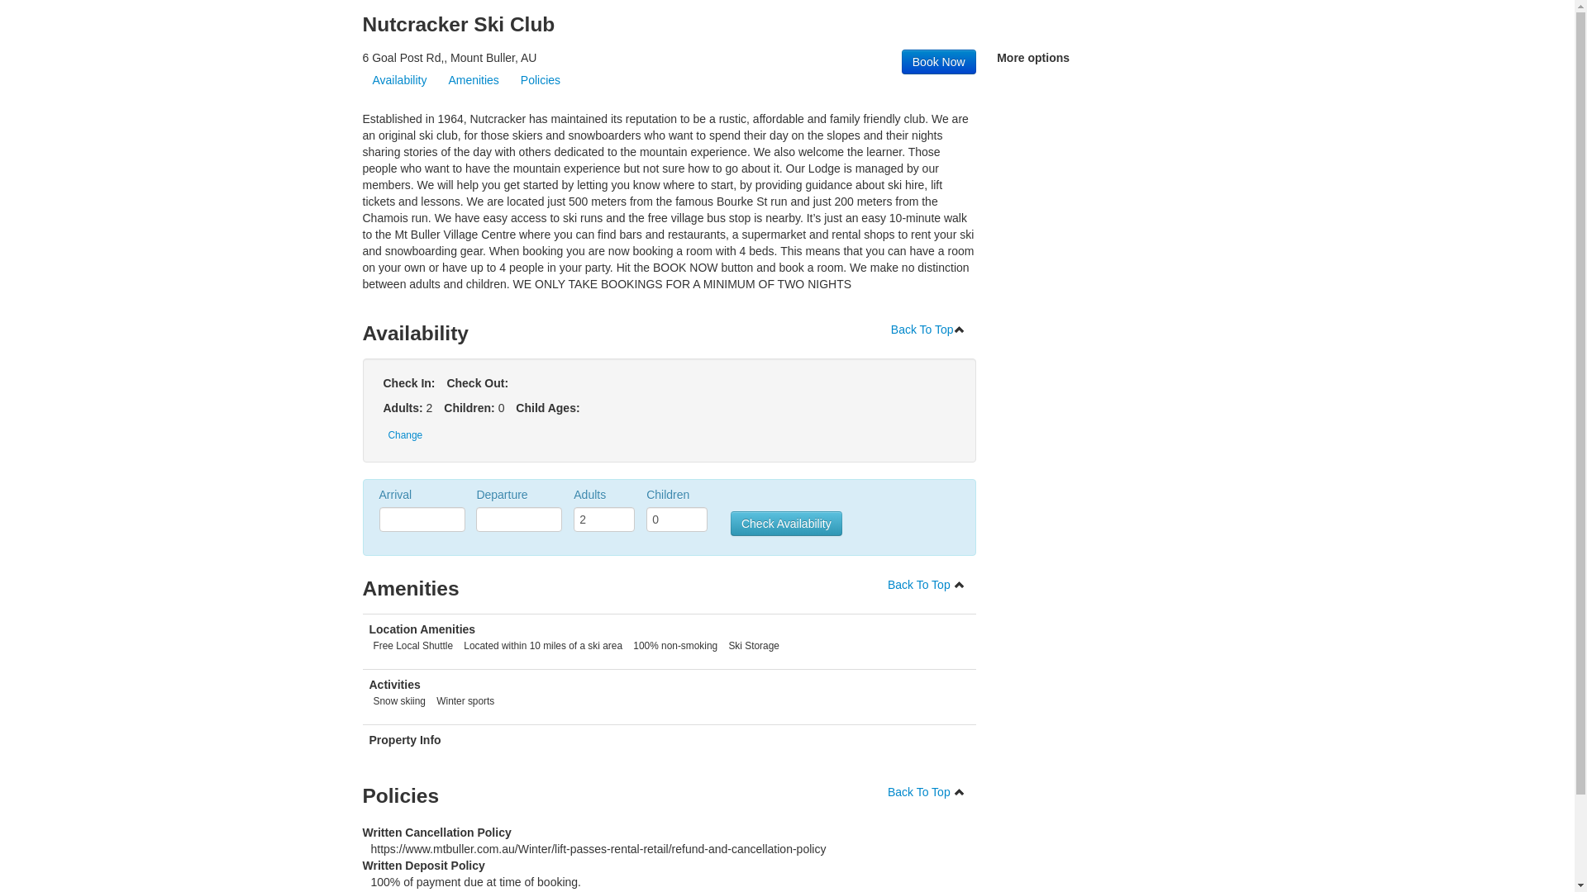 This screenshot has width=1587, height=892. Describe the element at coordinates (541, 80) in the screenshot. I see `Policies` at that location.